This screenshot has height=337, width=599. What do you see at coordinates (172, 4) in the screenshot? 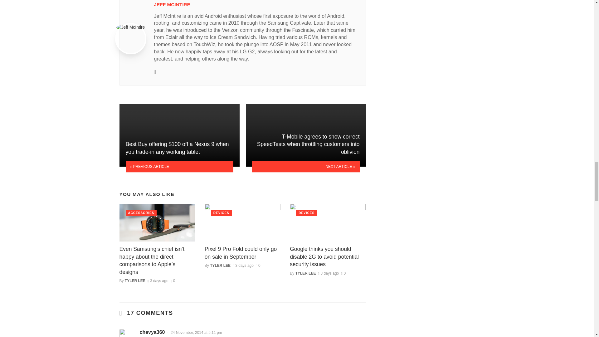
I see `JEFF MCINTIRE` at bounding box center [172, 4].